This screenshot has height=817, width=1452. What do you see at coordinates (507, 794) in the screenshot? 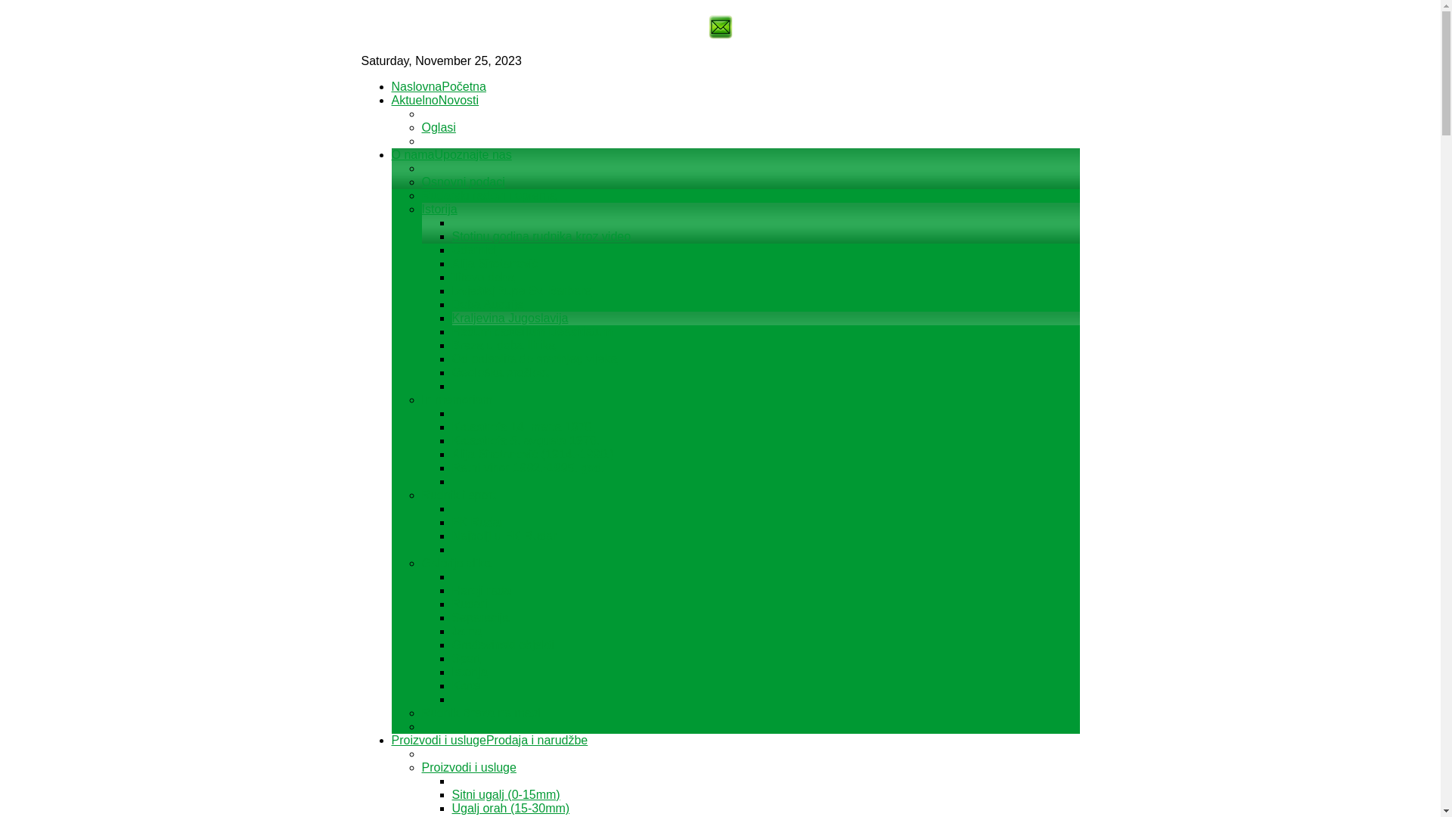
I see `Sitni ugalj (0-15mm)` at bounding box center [507, 794].